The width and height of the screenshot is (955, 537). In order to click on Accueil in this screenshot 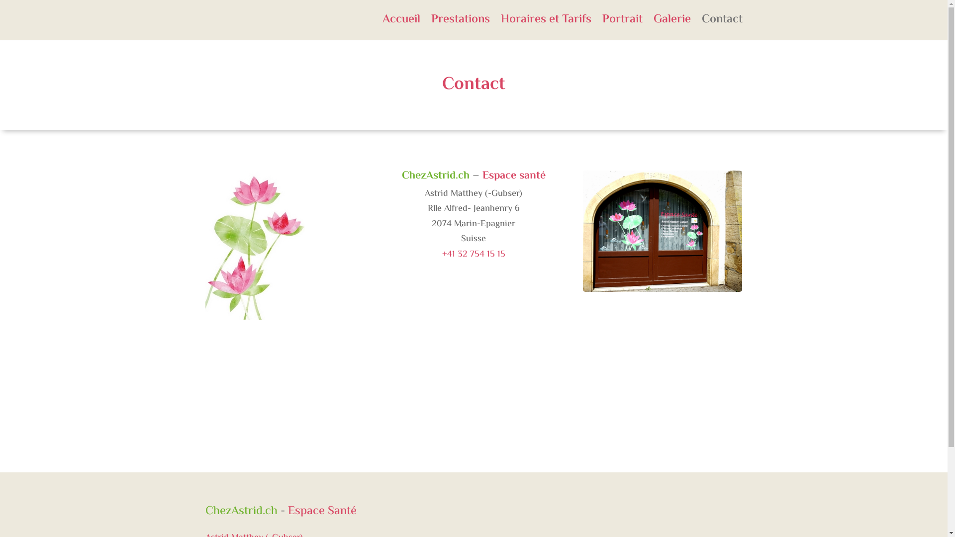, I will do `click(401, 28)`.